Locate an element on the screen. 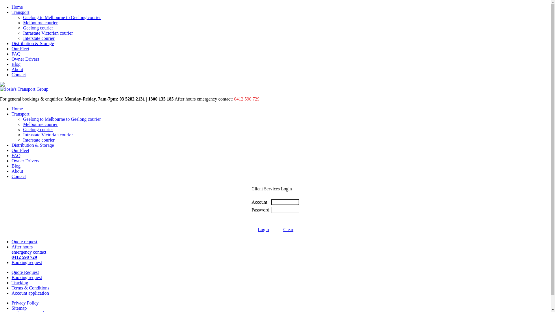  Quote Request is located at coordinates (281, 272).